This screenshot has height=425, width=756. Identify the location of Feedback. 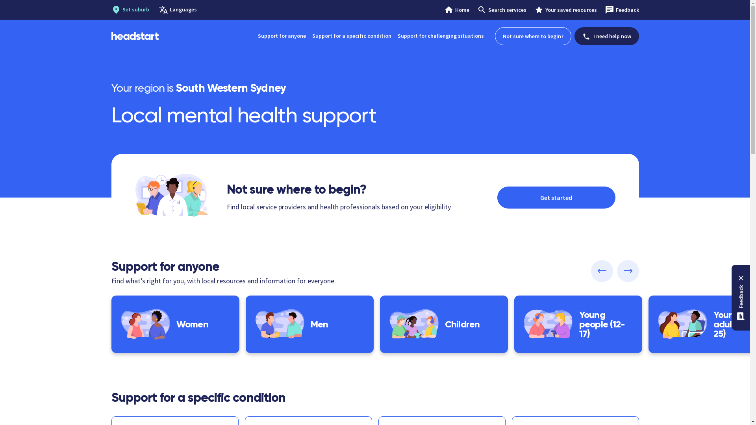
(622, 10).